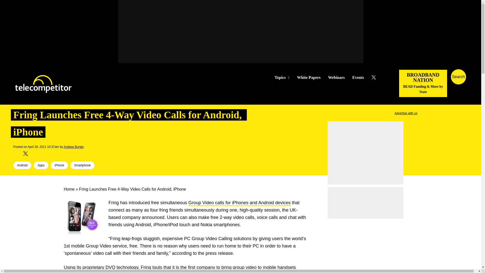 This screenshot has width=485, height=273. I want to click on White Papers, so click(309, 78).